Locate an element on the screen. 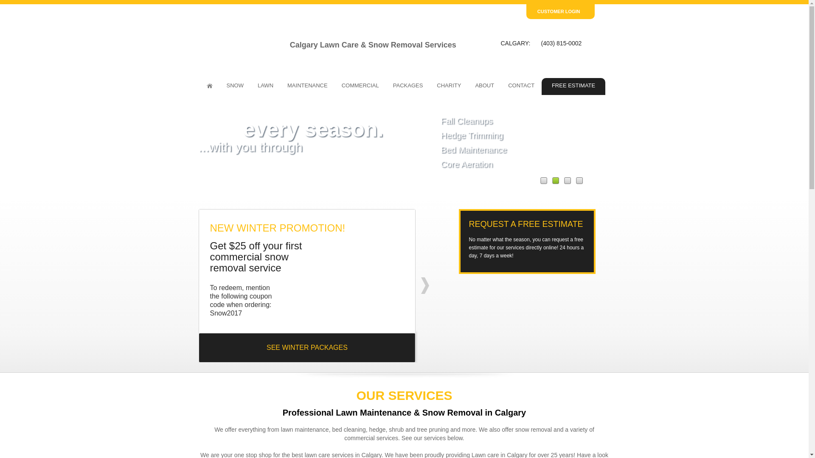 Image resolution: width=815 pixels, height=458 pixels. Core Aeration is located at coordinates (466, 165).